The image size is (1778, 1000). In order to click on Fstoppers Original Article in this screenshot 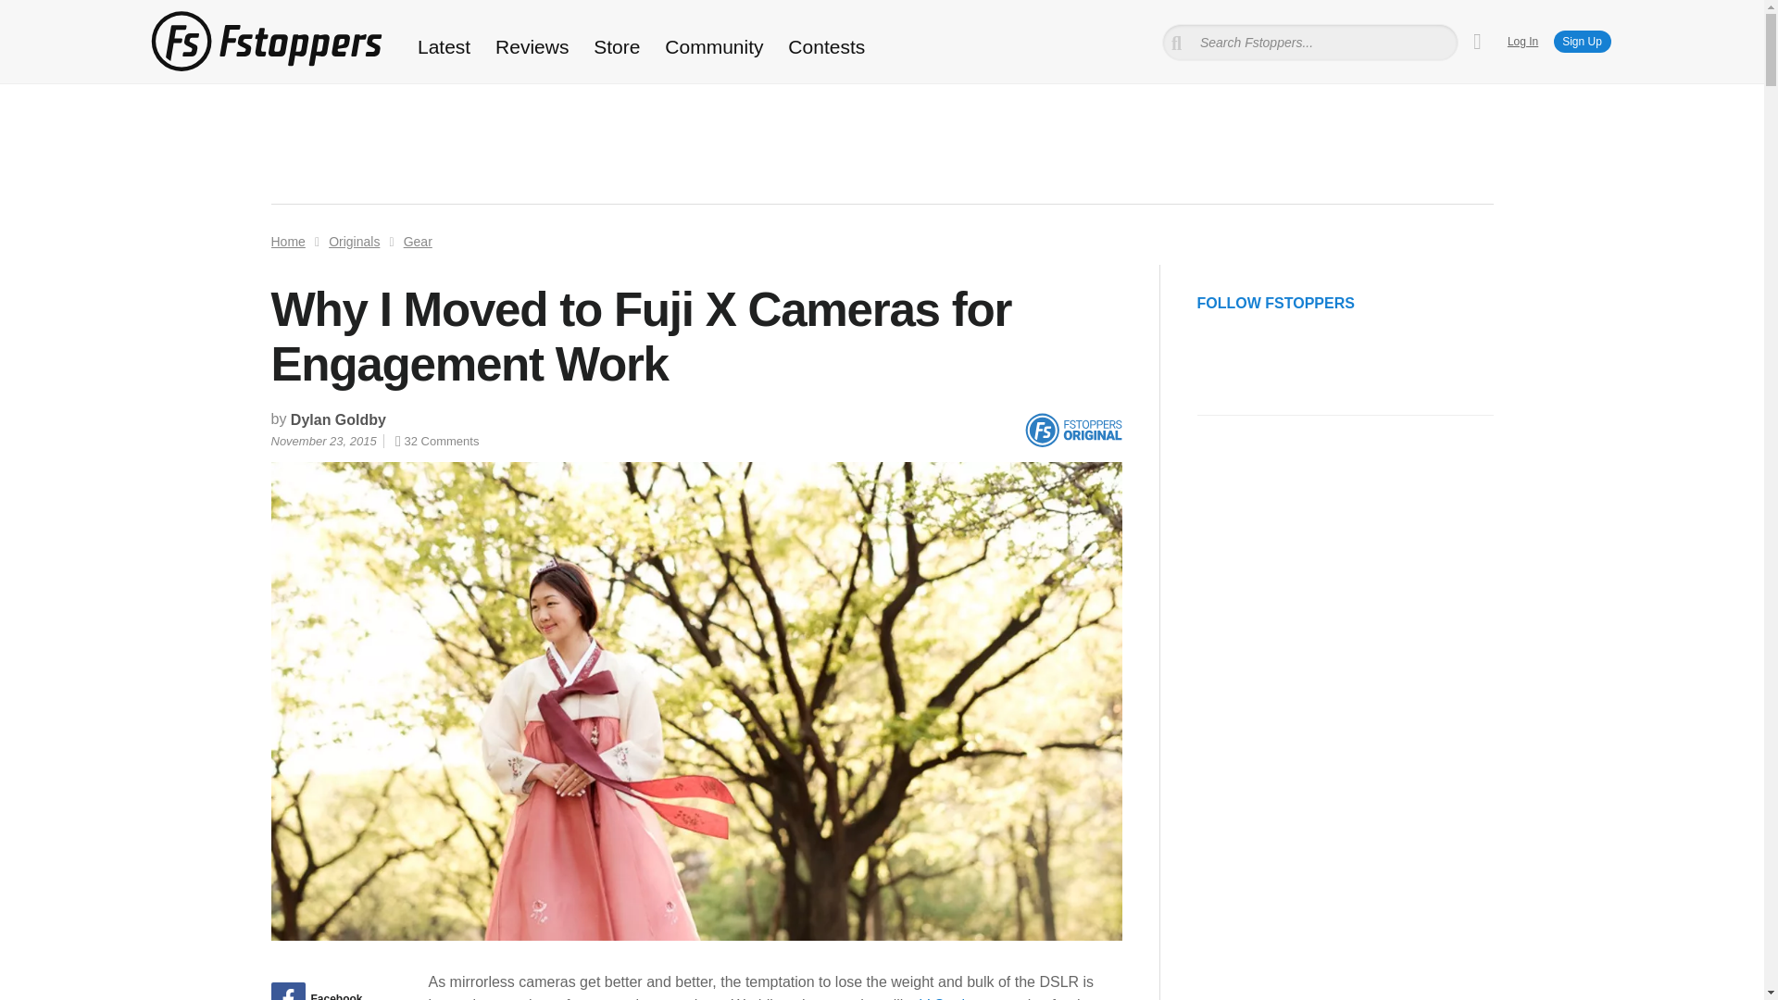, I will do `click(1072, 430)`.